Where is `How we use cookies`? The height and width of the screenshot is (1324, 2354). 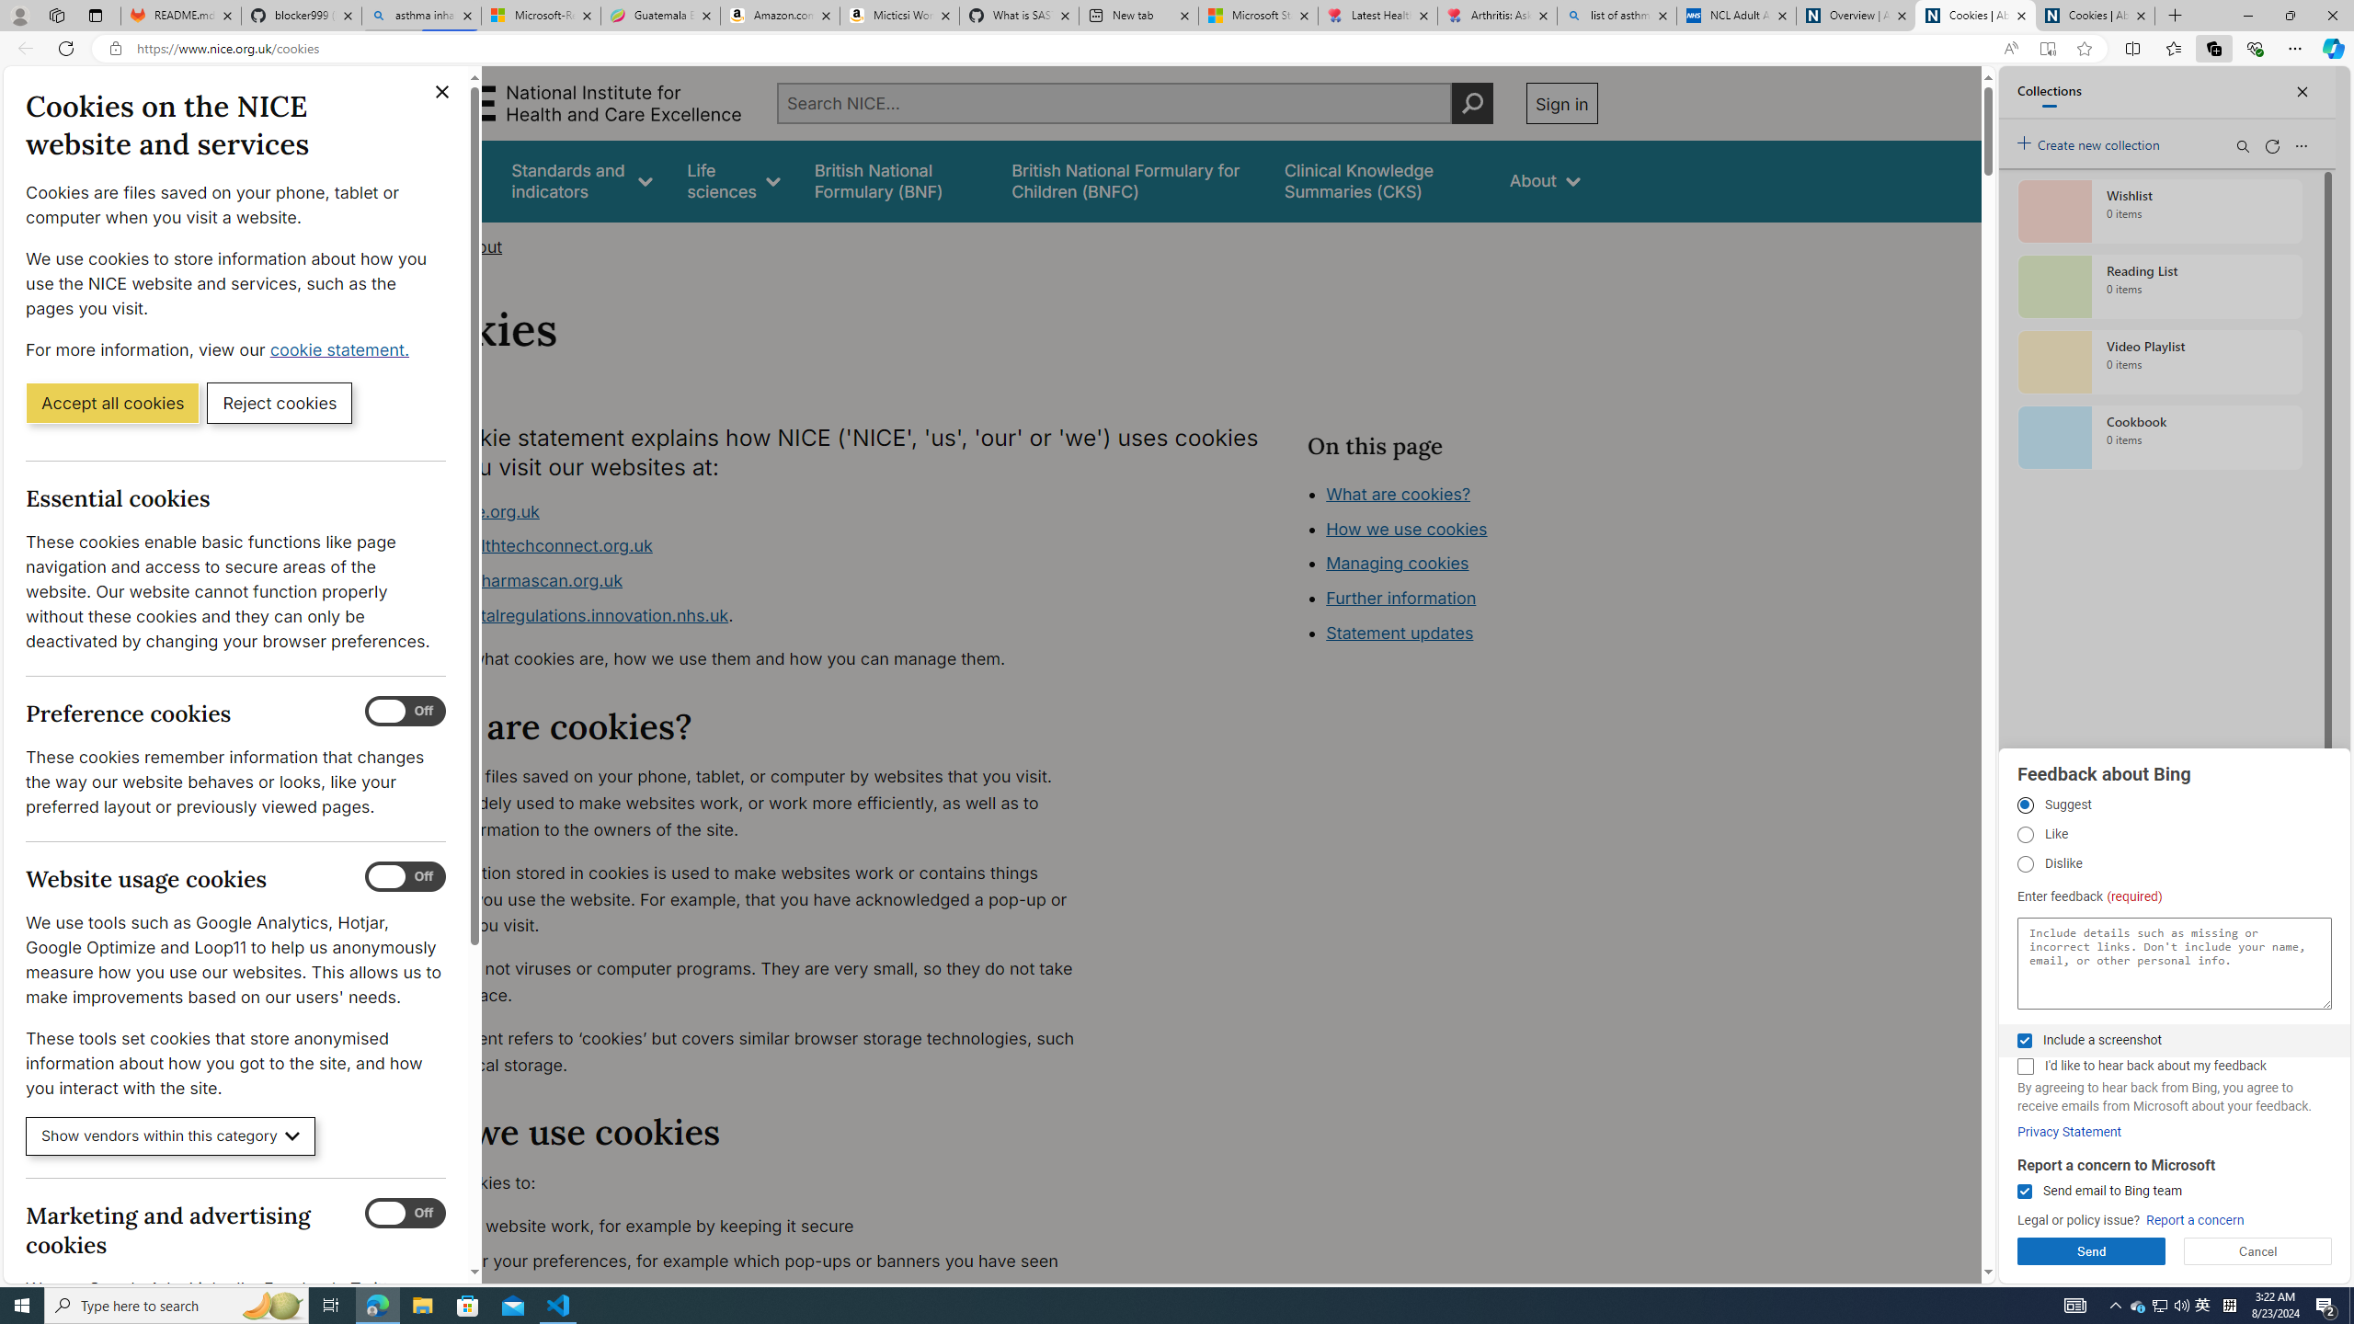 How we use cookies is located at coordinates (1406, 529).